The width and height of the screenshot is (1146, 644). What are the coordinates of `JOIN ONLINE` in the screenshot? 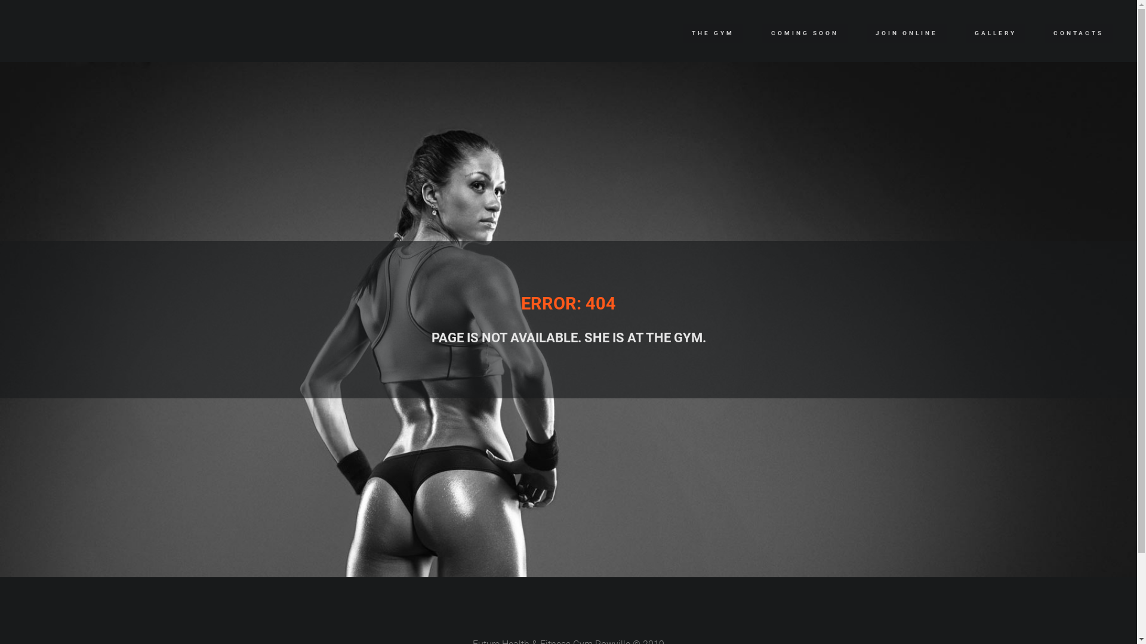 It's located at (907, 33).